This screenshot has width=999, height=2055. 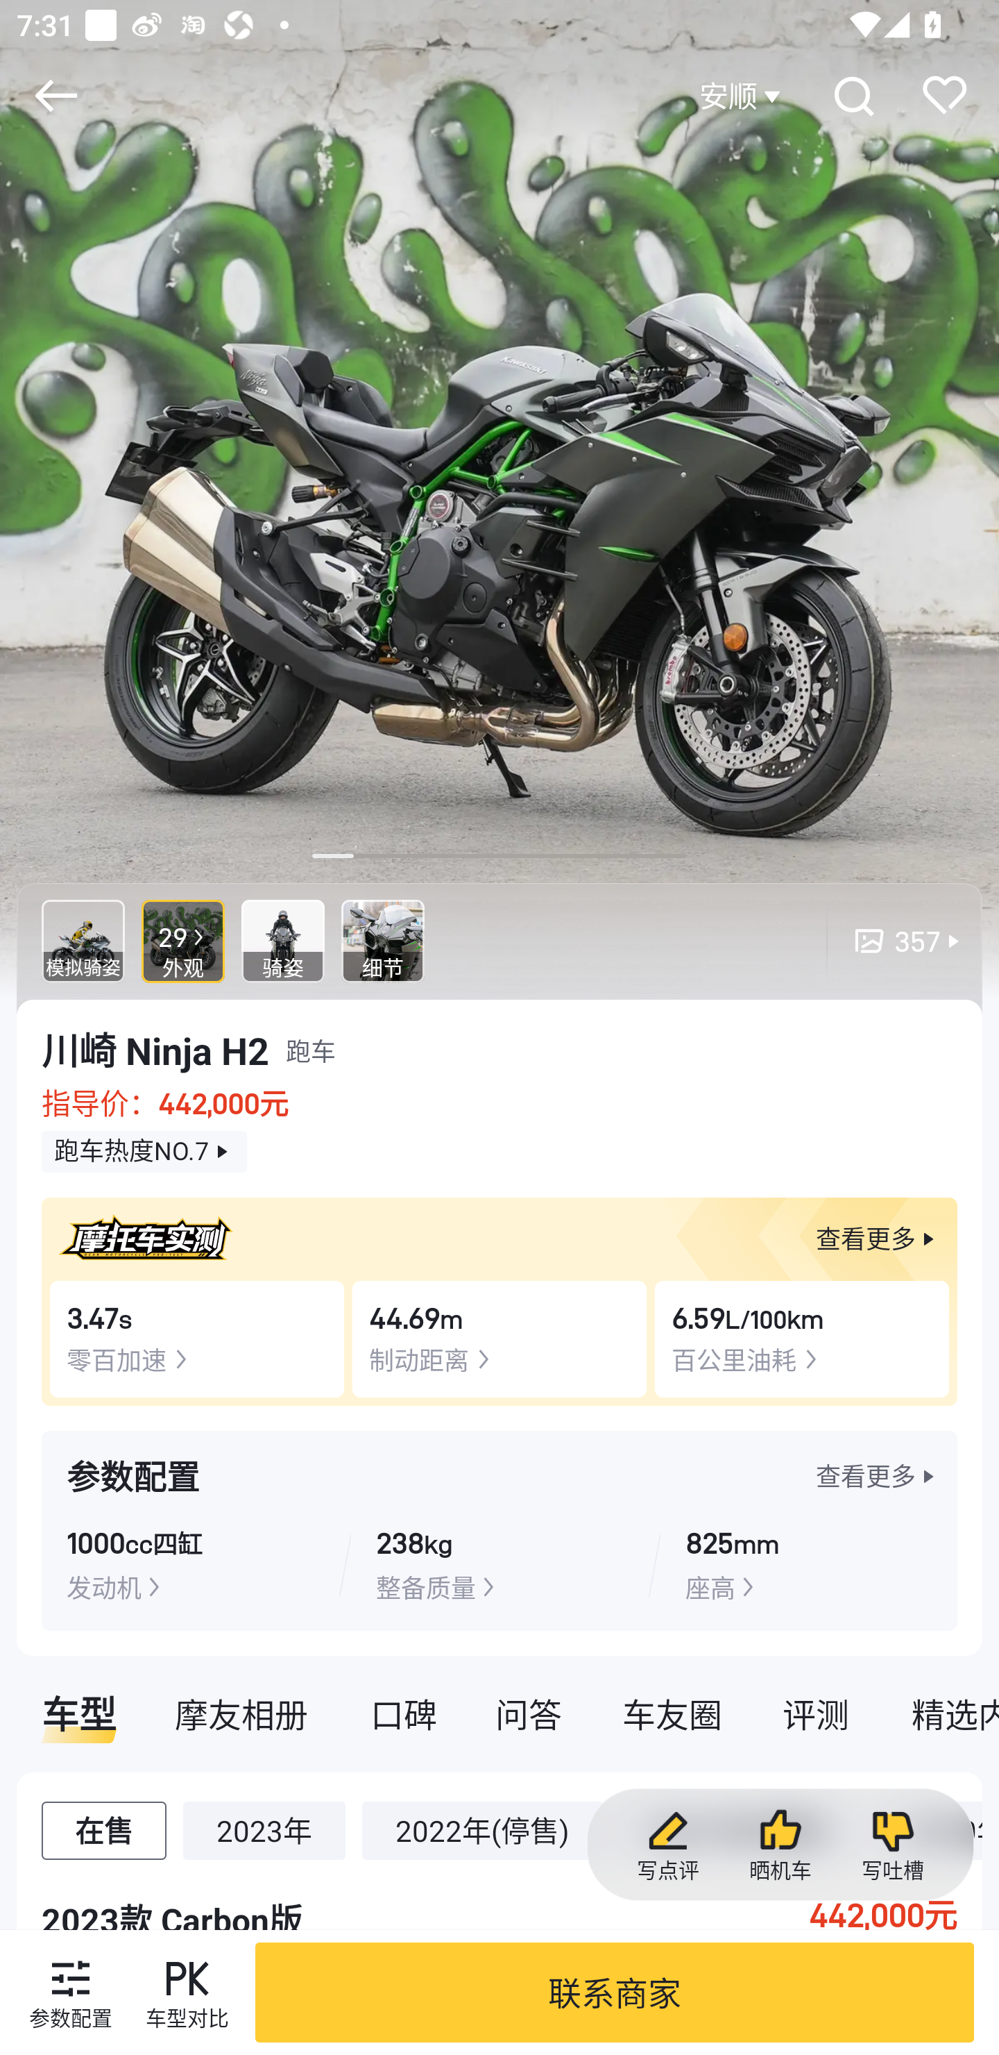 I want to click on 晒机车, so click(x=780, y=1845).